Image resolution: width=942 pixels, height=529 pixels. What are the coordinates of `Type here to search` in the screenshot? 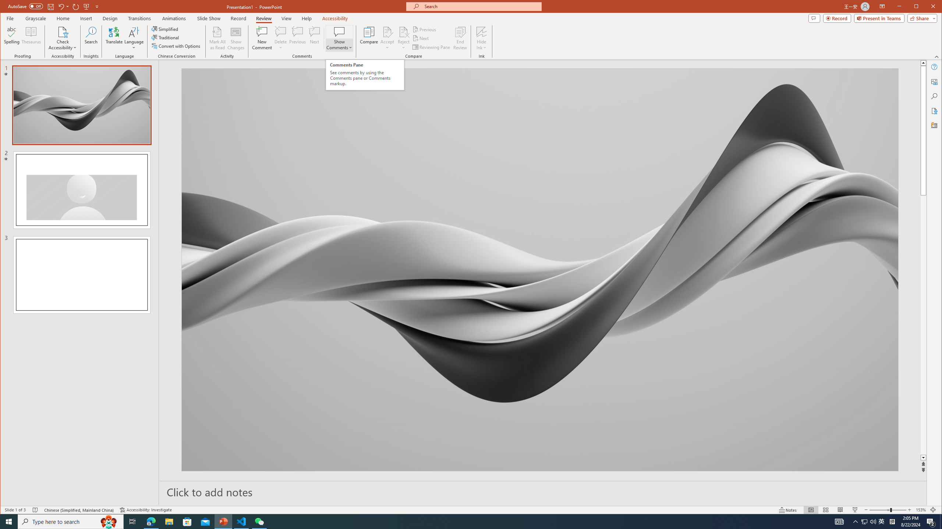 It's located at (71, 522).